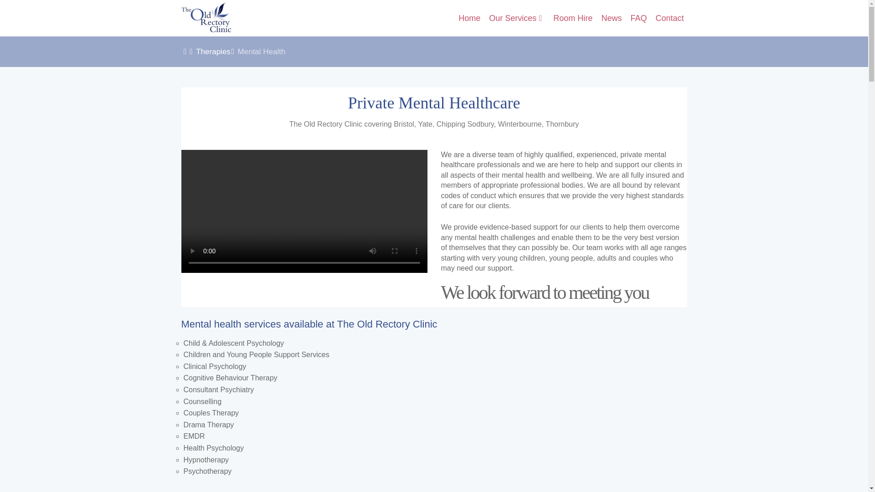 The image size is (875, 492). Describe the element at coordinates (211, 413) in the screenshot. I see `Couples Therapy` at that location.